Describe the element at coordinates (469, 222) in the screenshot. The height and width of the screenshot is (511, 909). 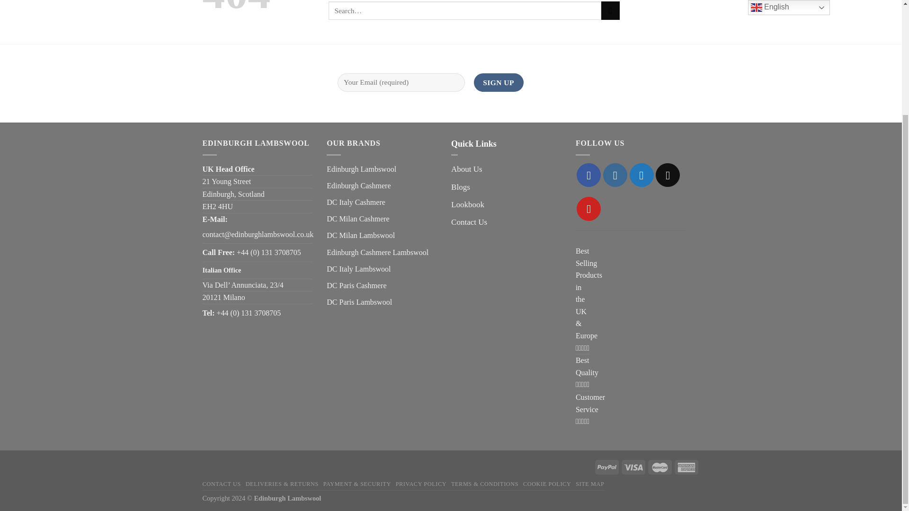
I see `Contact Us` at that location.